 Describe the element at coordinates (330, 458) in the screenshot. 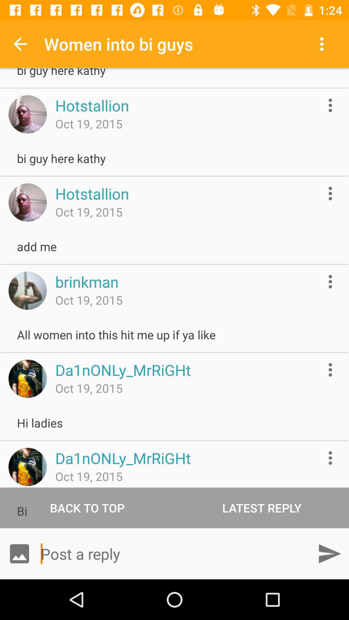

I see `get more information` at that location.